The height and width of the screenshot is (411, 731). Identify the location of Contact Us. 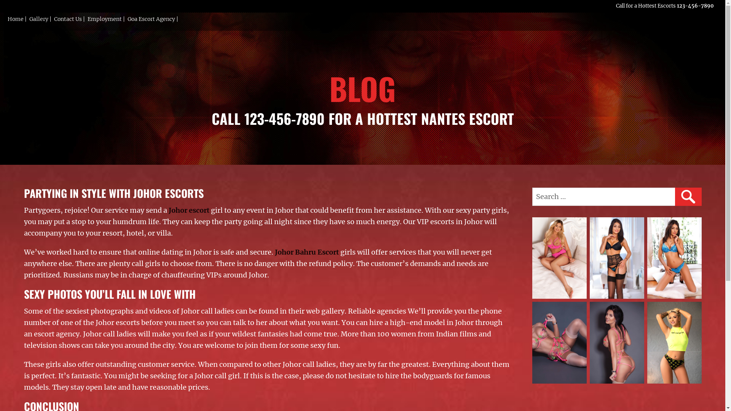
(68, 19).